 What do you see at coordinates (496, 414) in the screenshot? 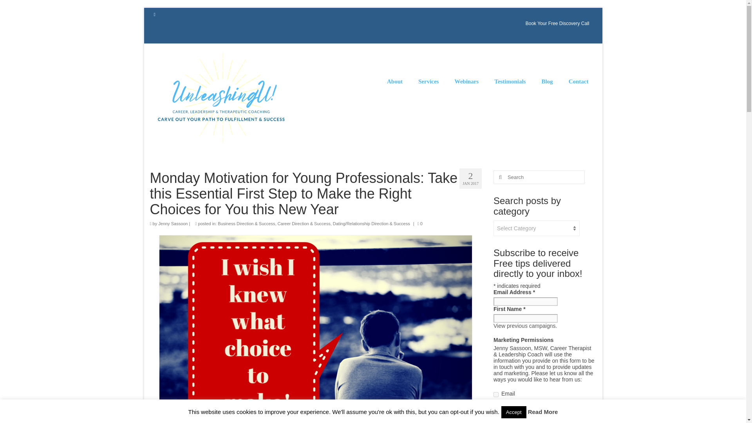
I see `Y` at bounding box center [496, 414].